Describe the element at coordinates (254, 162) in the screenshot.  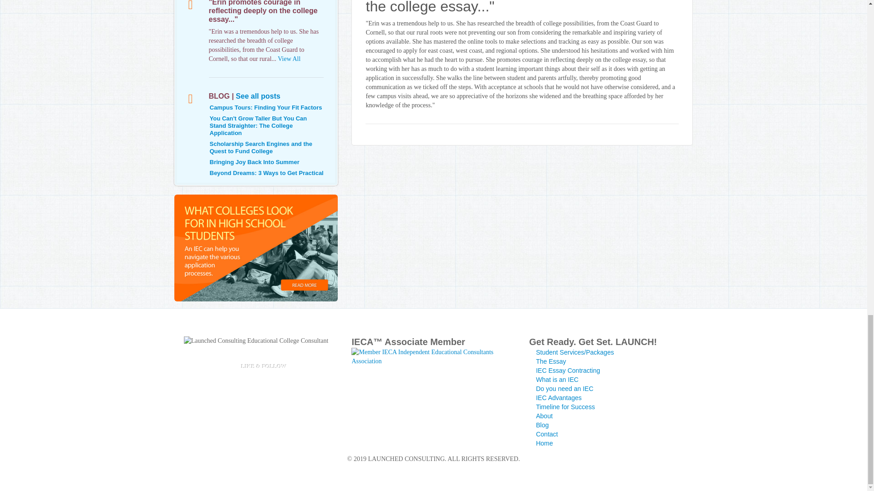
I see `Bringing Joy Back Into Summer` at that location.